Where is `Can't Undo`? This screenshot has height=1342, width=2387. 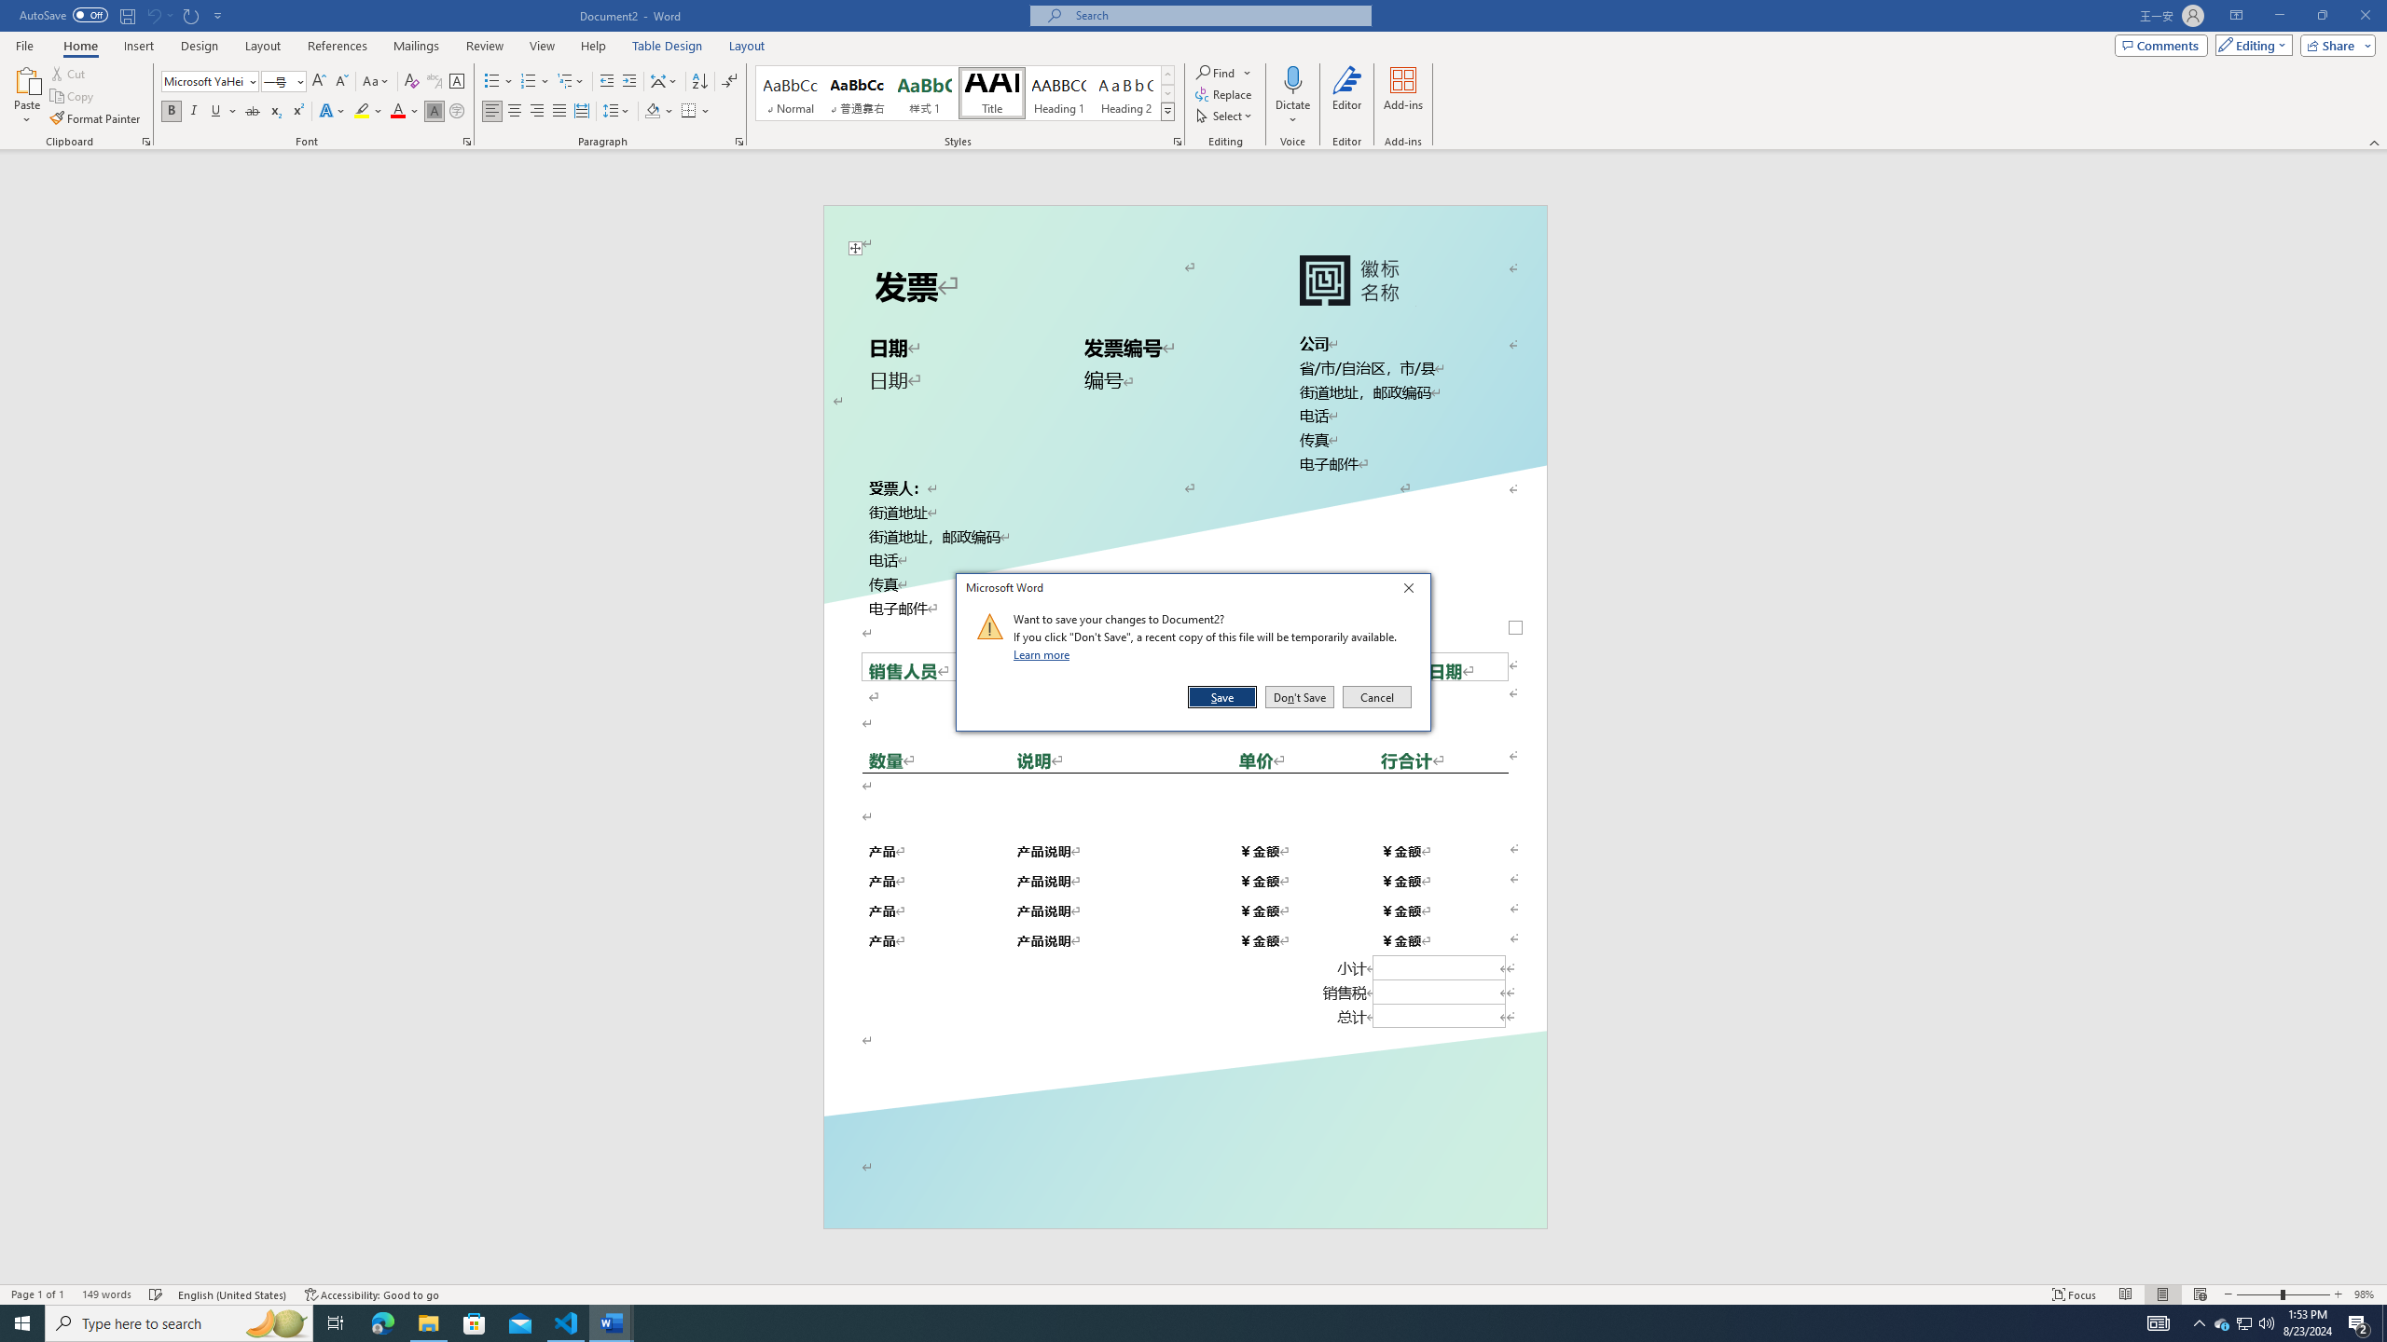 Can't Undo is located at coordinates (153, 15).